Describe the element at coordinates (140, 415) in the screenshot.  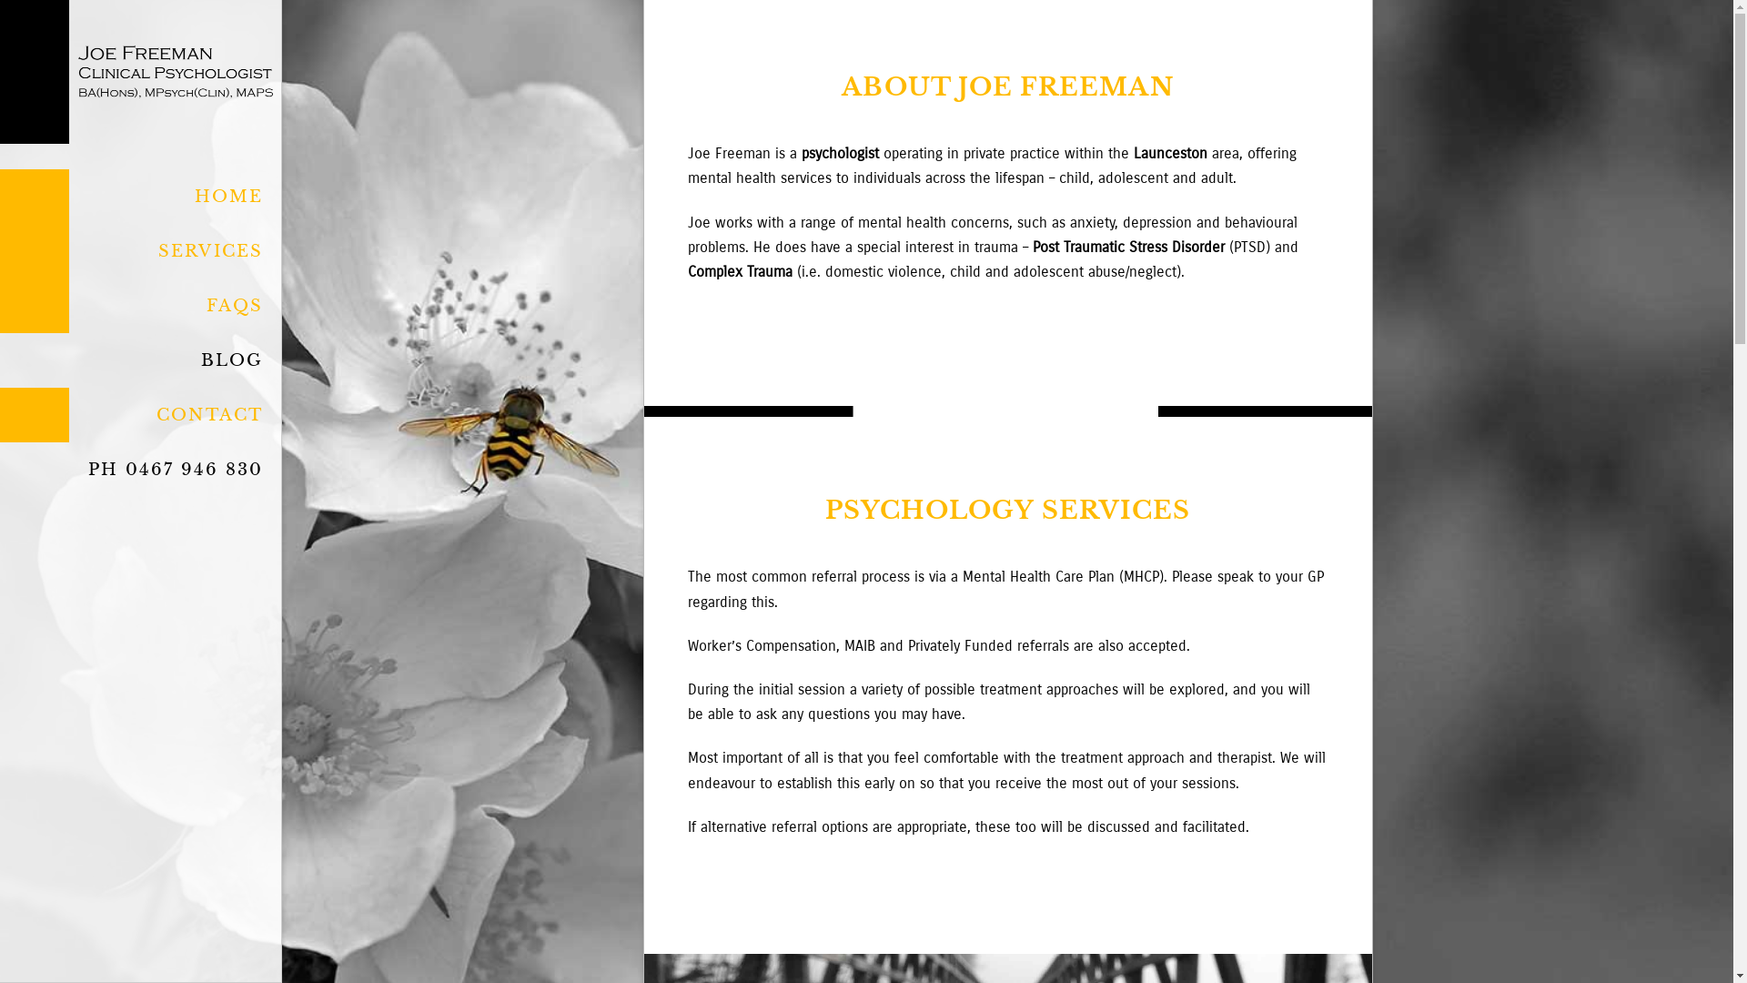
I see `CONTACT` at that location.